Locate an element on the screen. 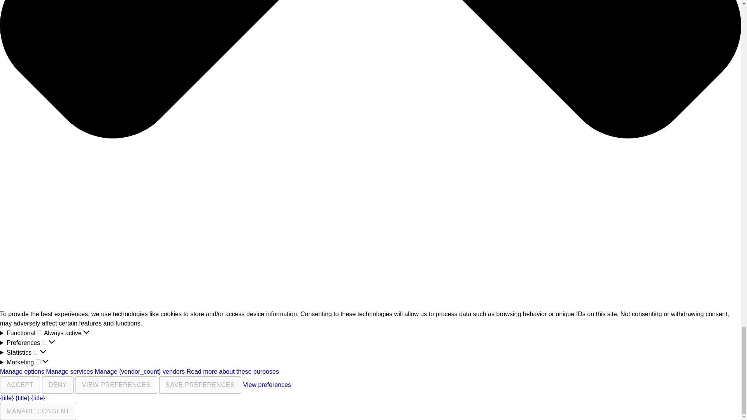  1 is located at coordinates (35, 352).